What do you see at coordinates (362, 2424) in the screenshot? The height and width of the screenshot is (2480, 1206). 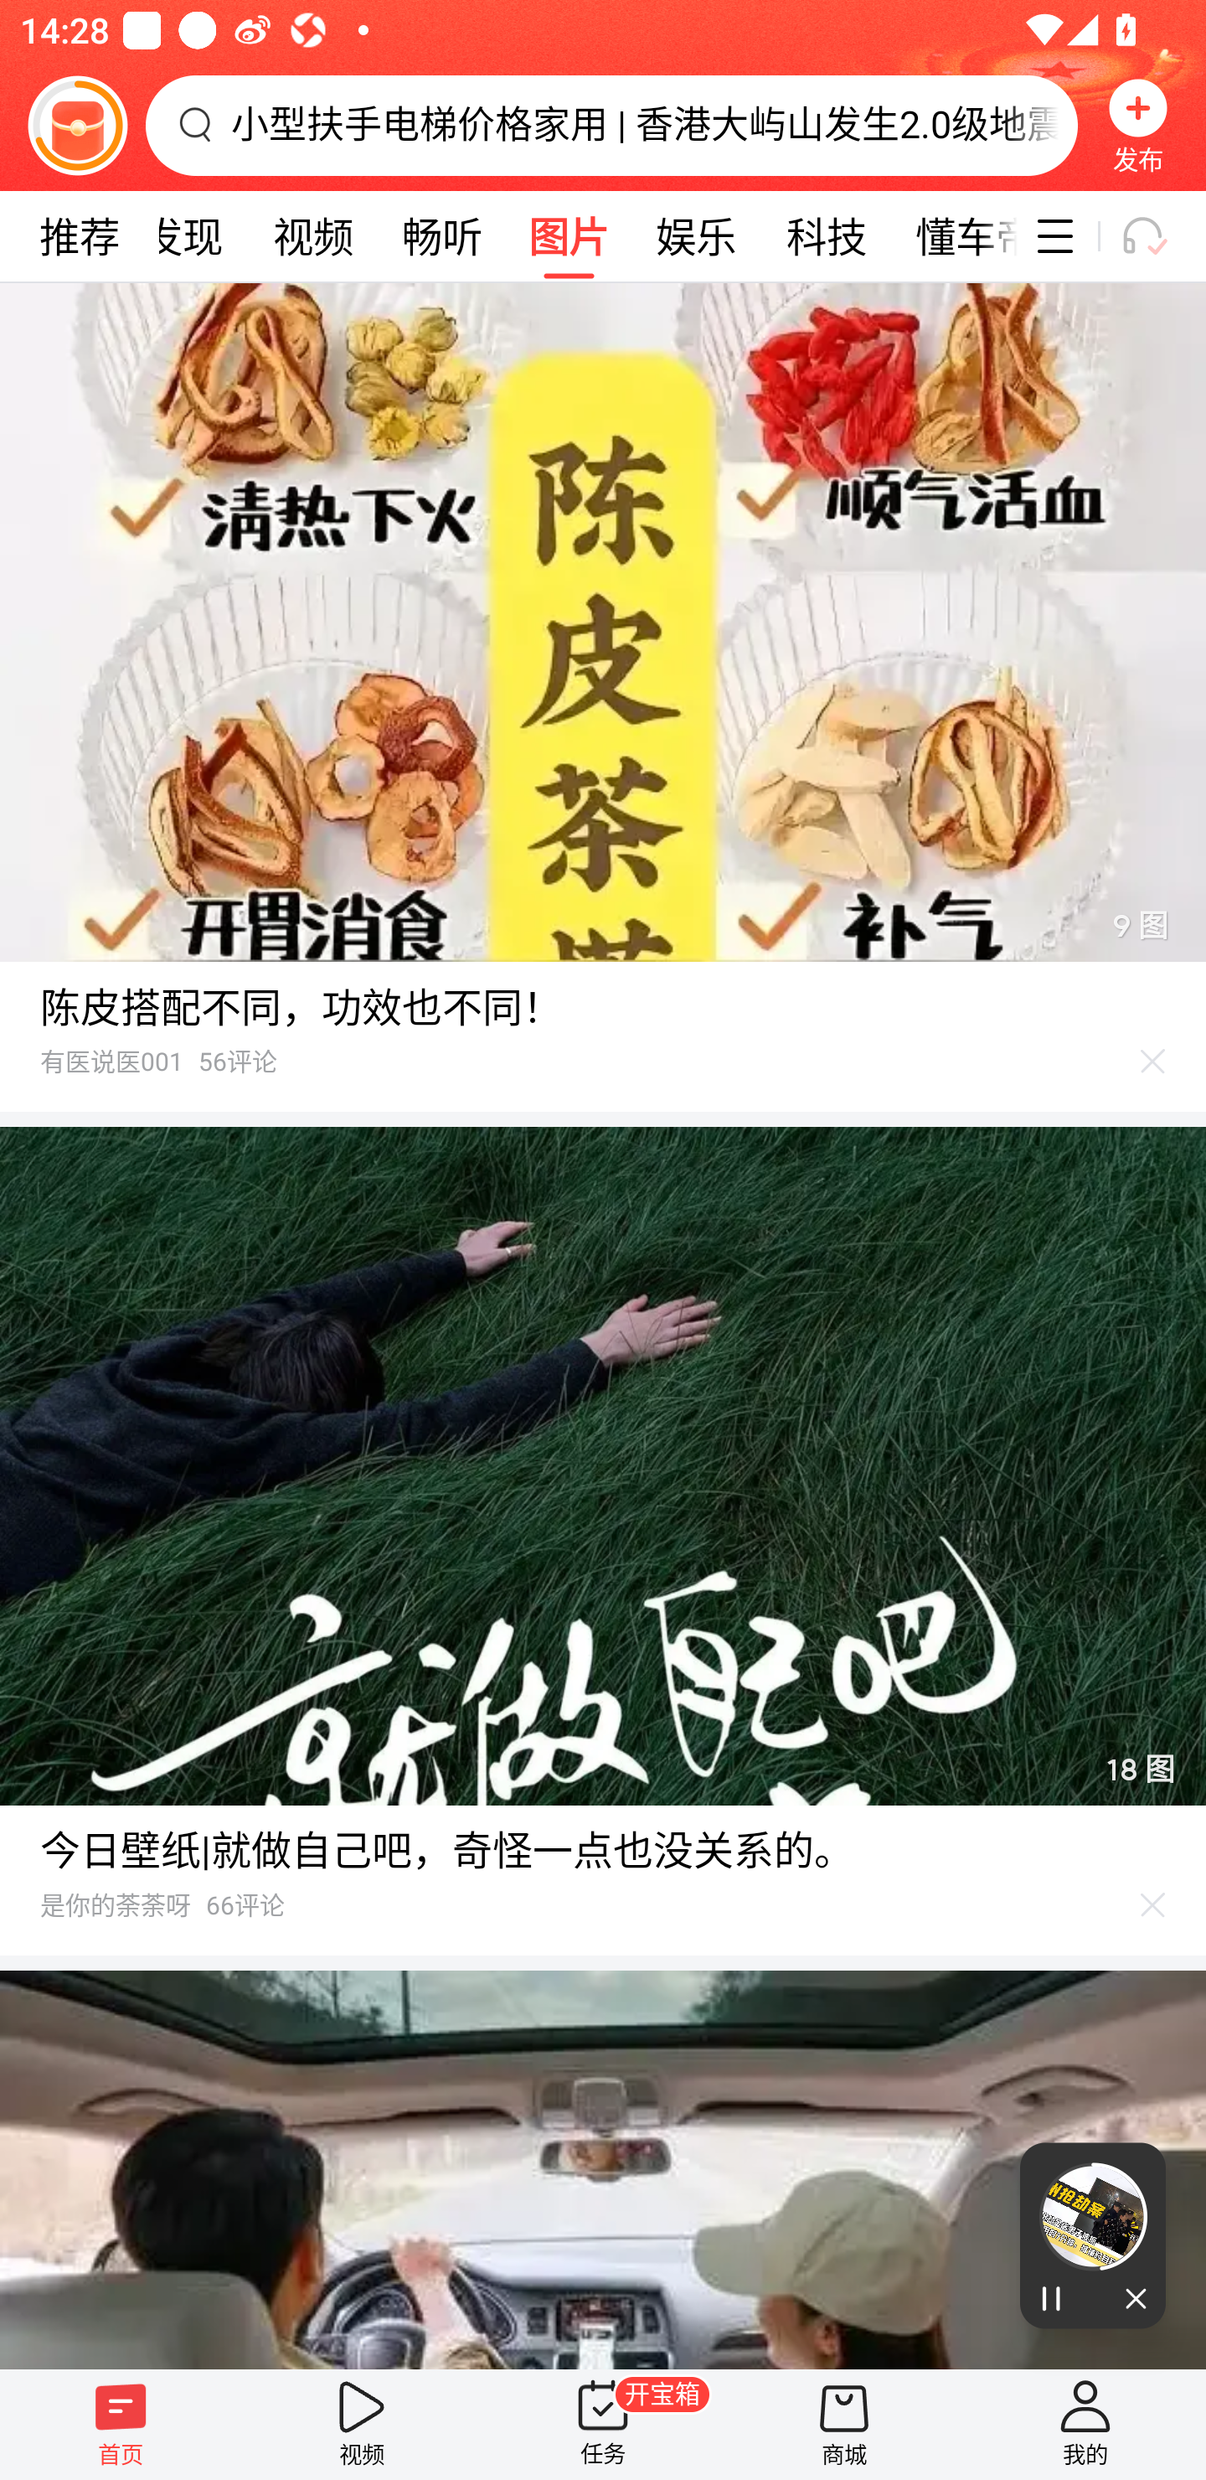 I see `视频` at bounding box center [362, 2424].